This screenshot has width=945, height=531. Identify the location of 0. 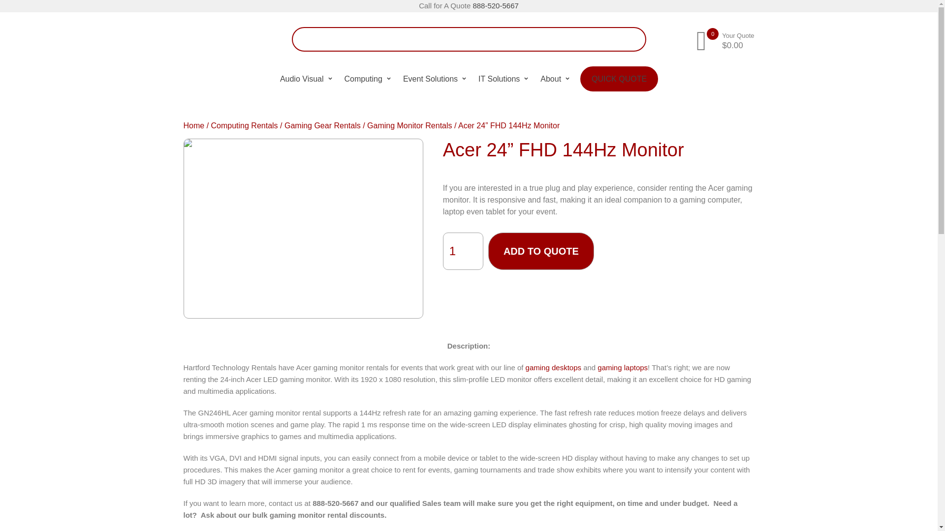
(701, 38).